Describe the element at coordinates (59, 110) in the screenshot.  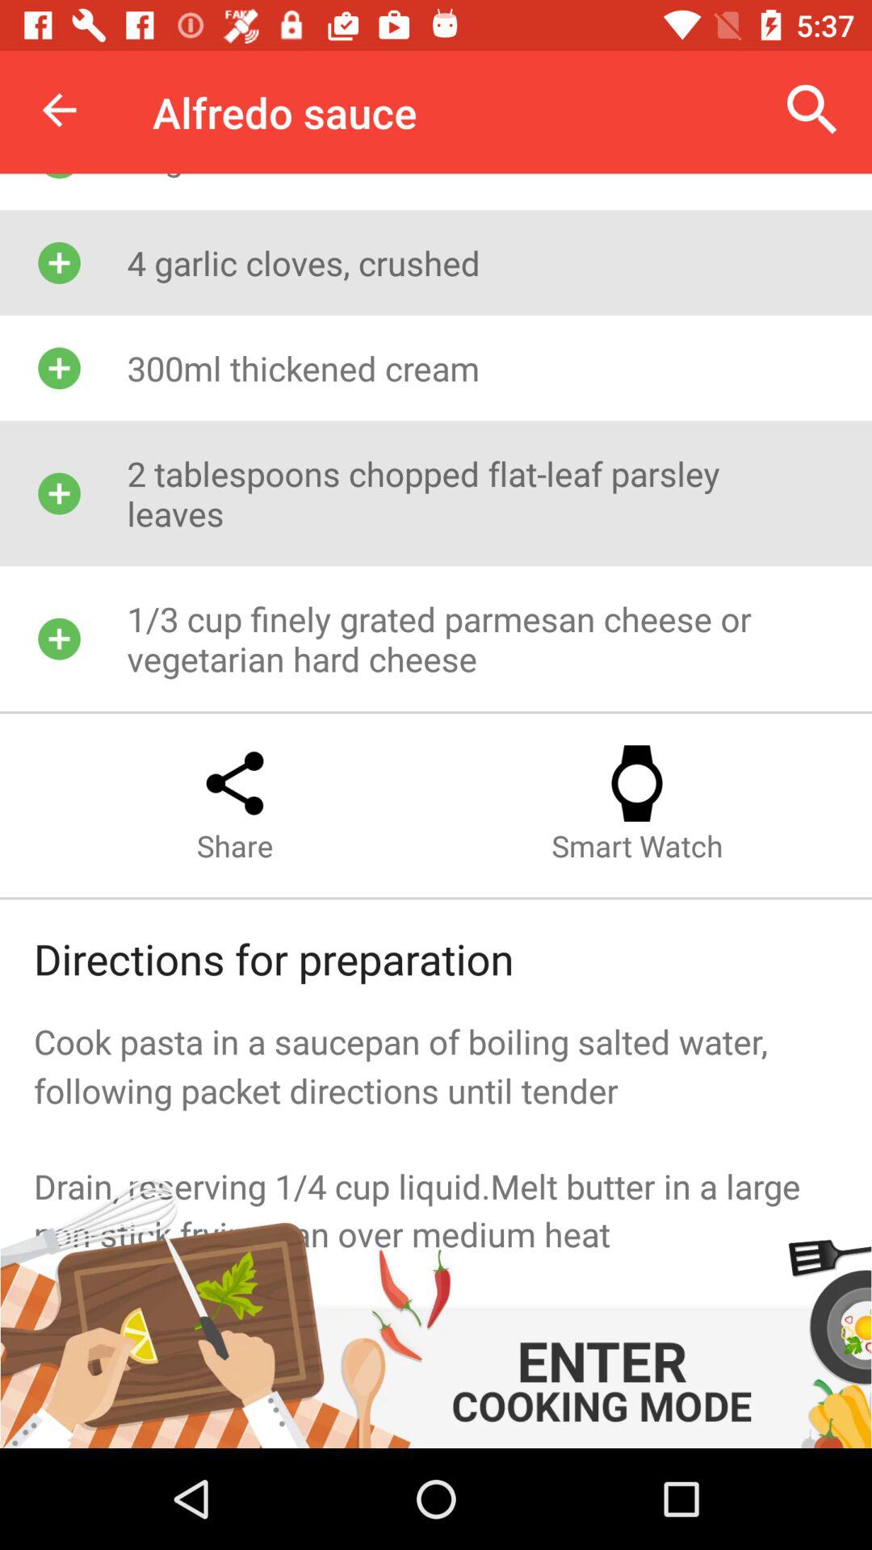
I see `click the item to the left of alfredo sauce icon` at that location.